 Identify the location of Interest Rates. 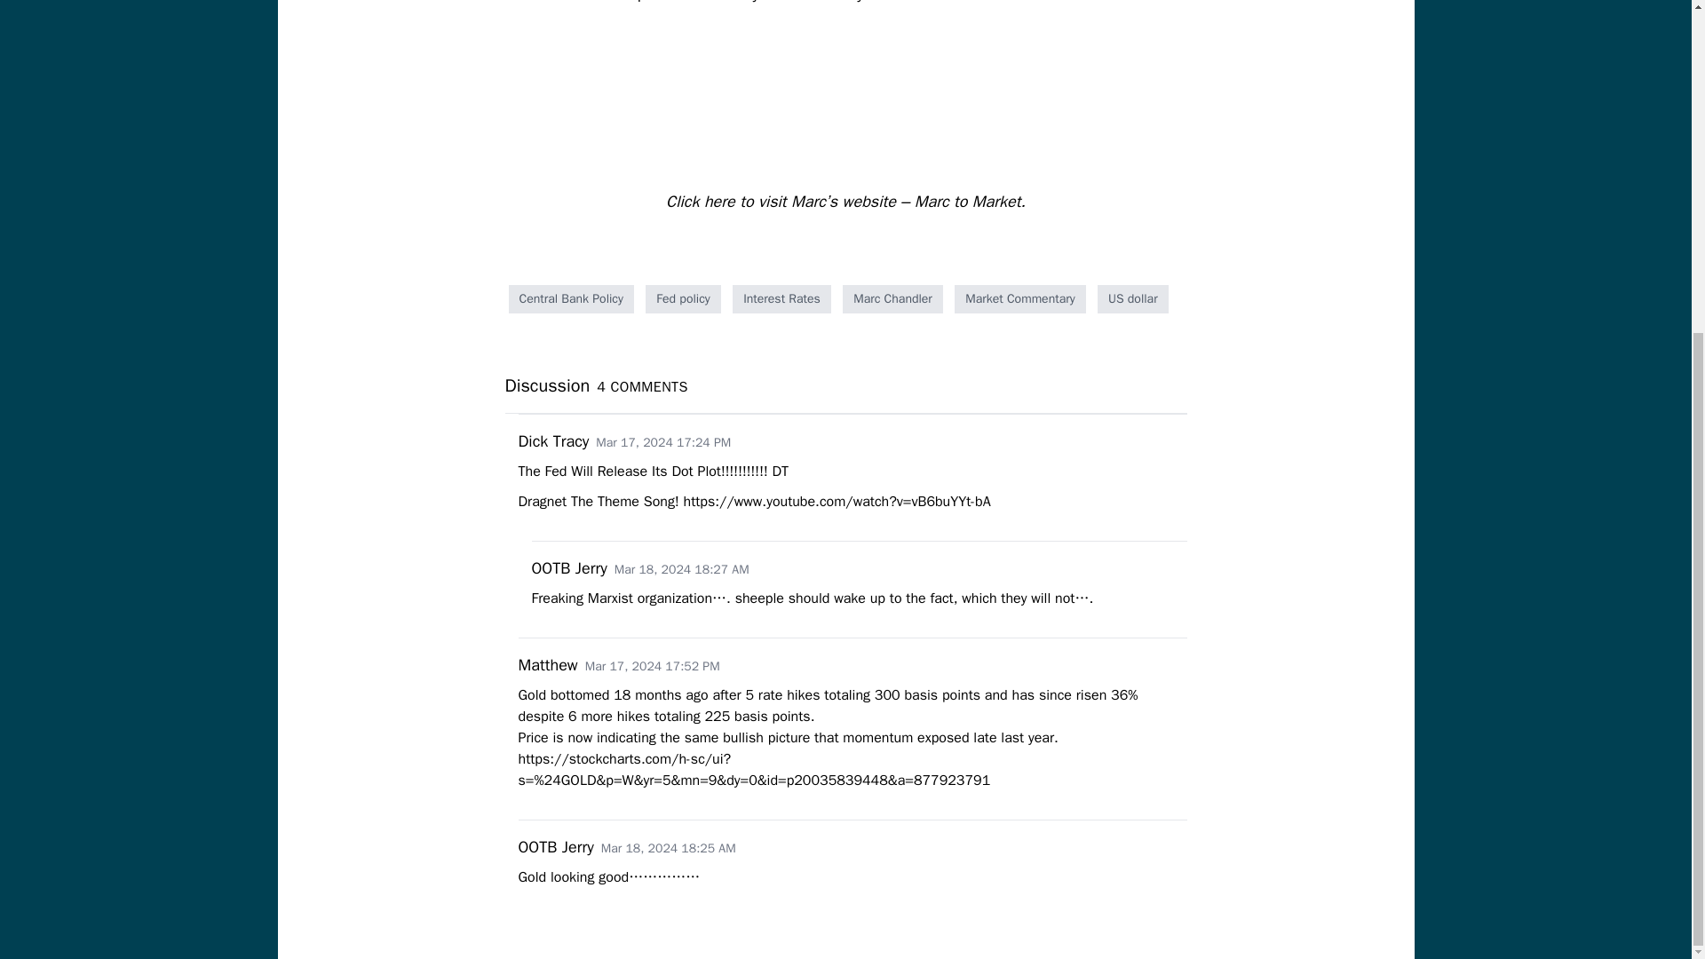
(781, 298).